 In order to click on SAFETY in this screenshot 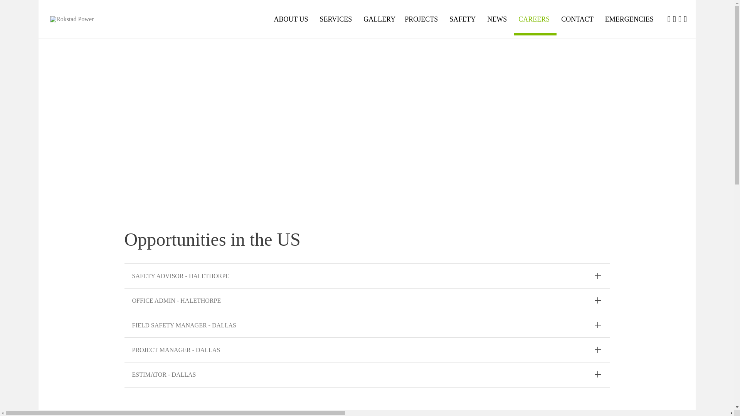, I will do `click(463, 19)`.